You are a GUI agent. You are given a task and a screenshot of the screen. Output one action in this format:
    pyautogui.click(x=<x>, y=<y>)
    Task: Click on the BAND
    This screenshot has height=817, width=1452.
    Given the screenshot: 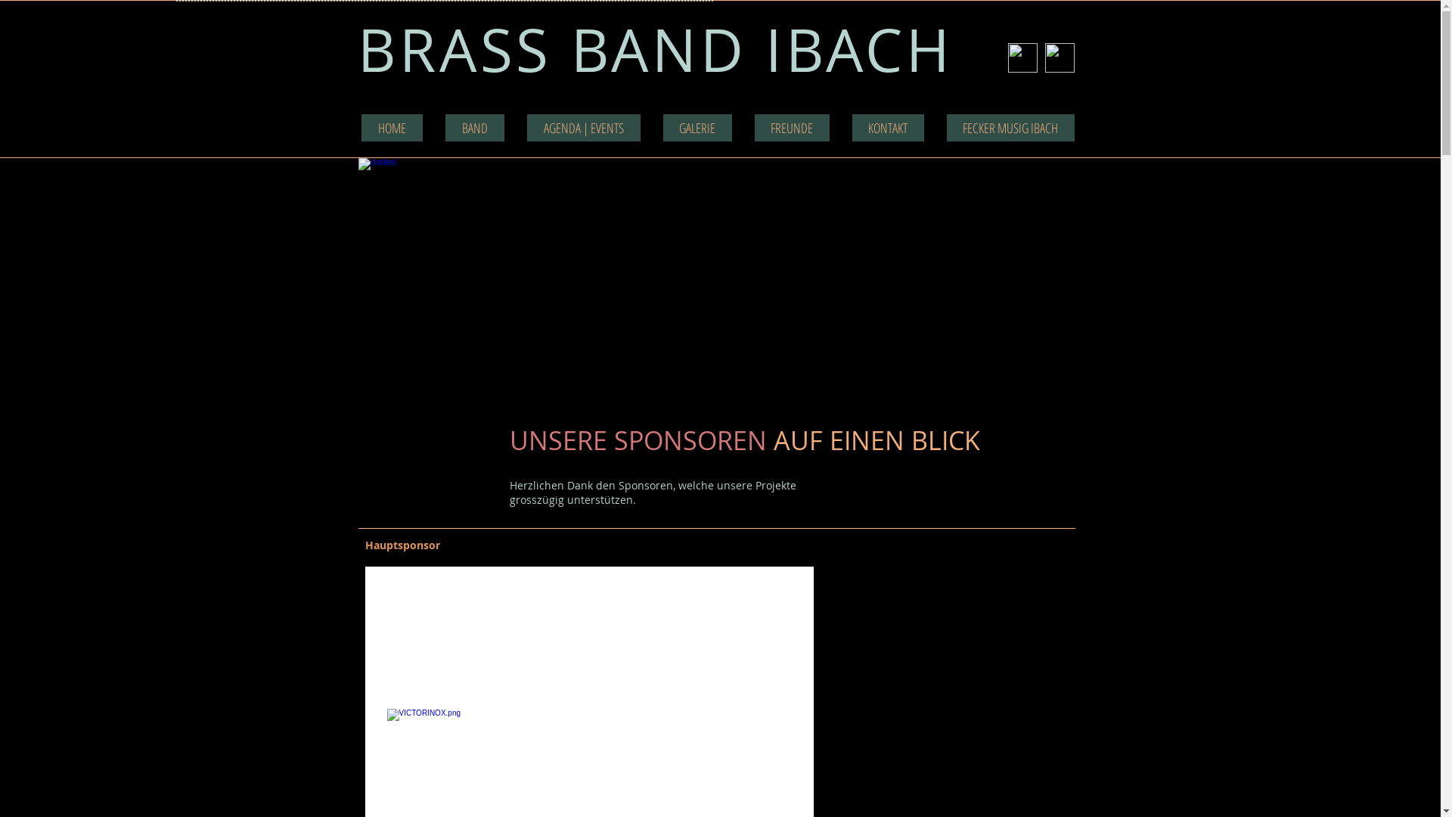 What is the action you would take?
    pyautogui.click(x=474, y=127)
    